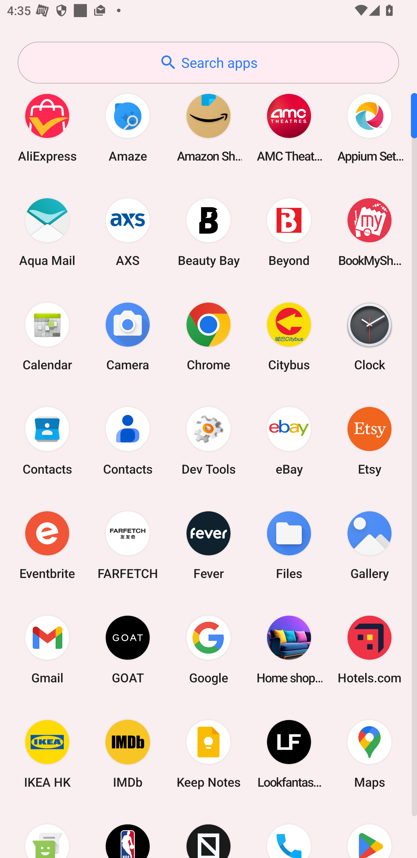 The height and width of the screenshot is (858, 417). I want to click on Amaze, so click(128, 128).